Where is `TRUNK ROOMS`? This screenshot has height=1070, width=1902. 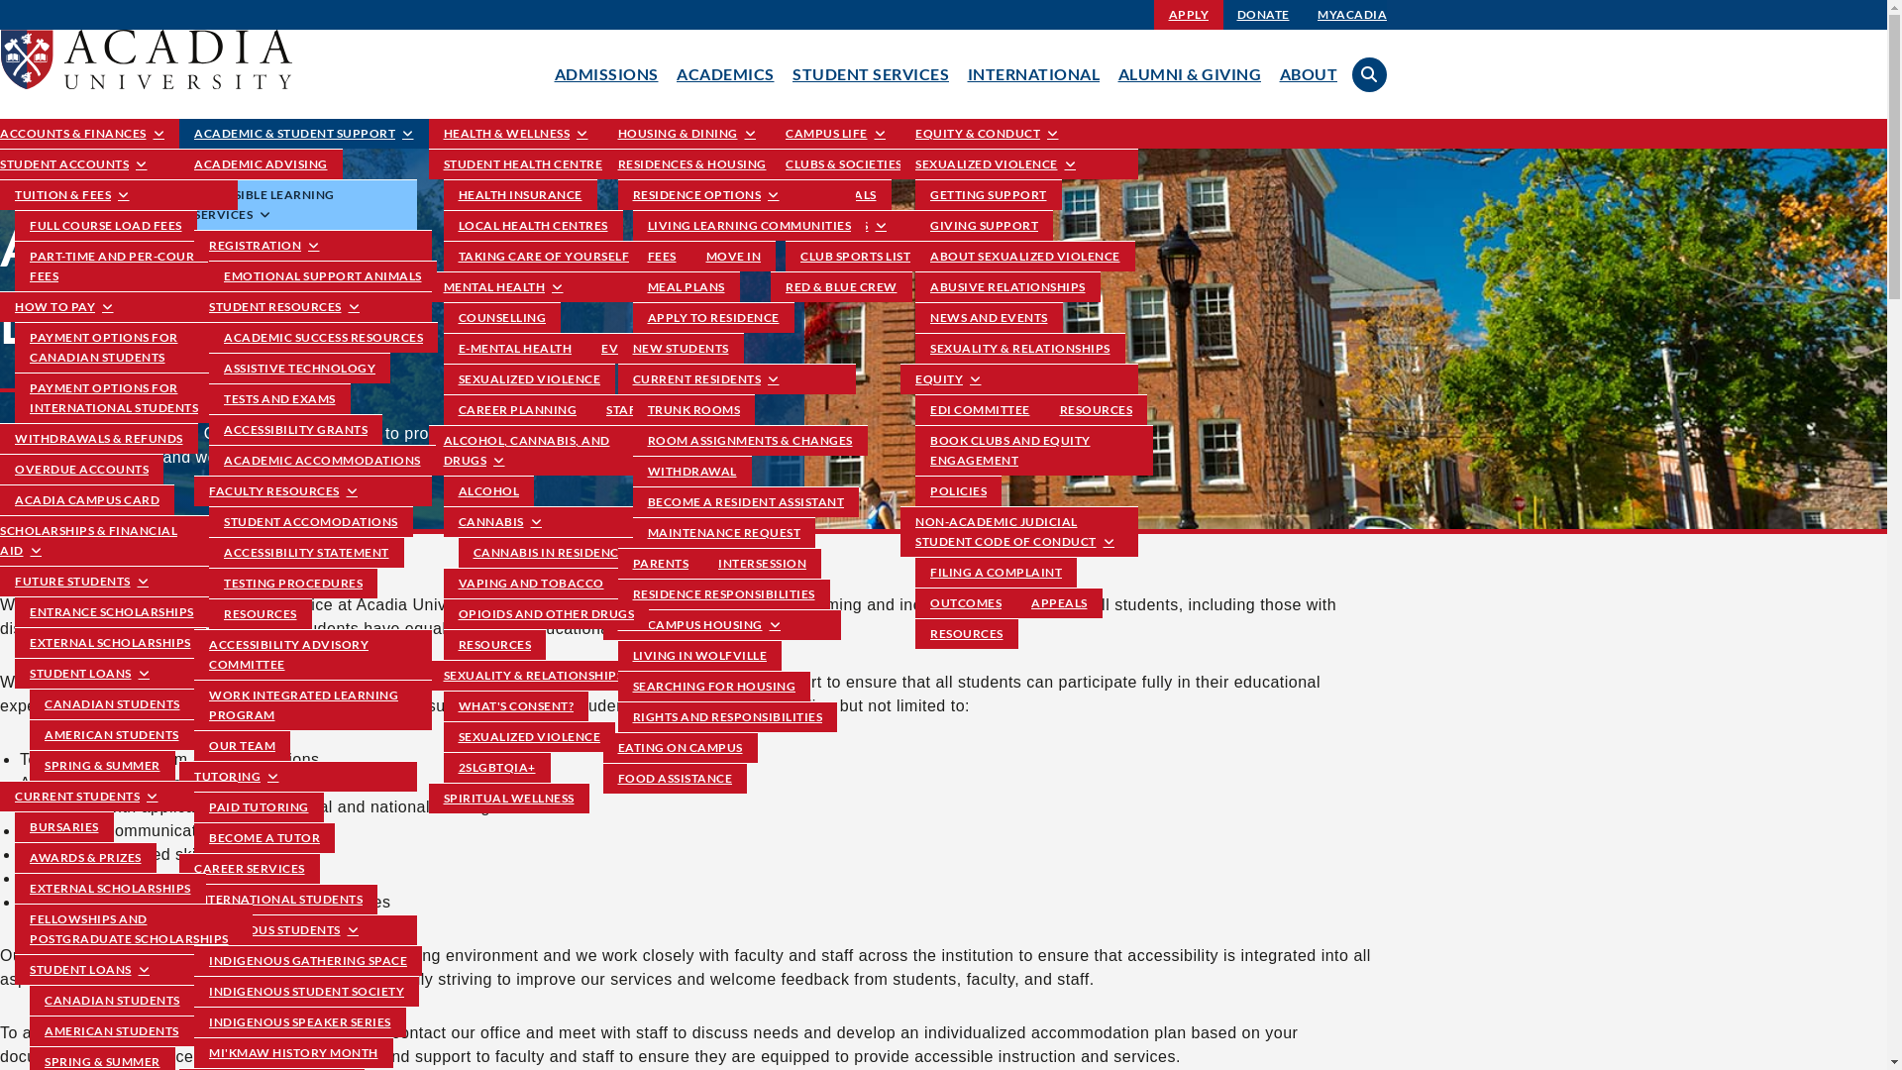 TRUNK ROOMS is located at coordinates (693, 410).